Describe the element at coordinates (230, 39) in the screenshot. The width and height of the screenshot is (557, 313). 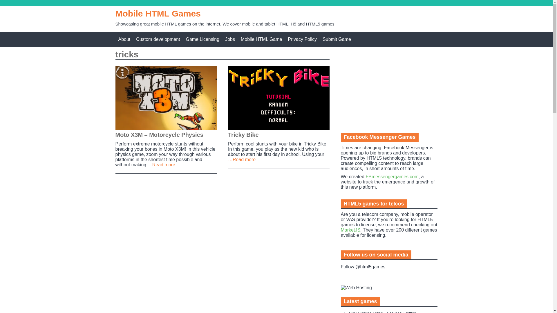
I see `Jobs` at that location.